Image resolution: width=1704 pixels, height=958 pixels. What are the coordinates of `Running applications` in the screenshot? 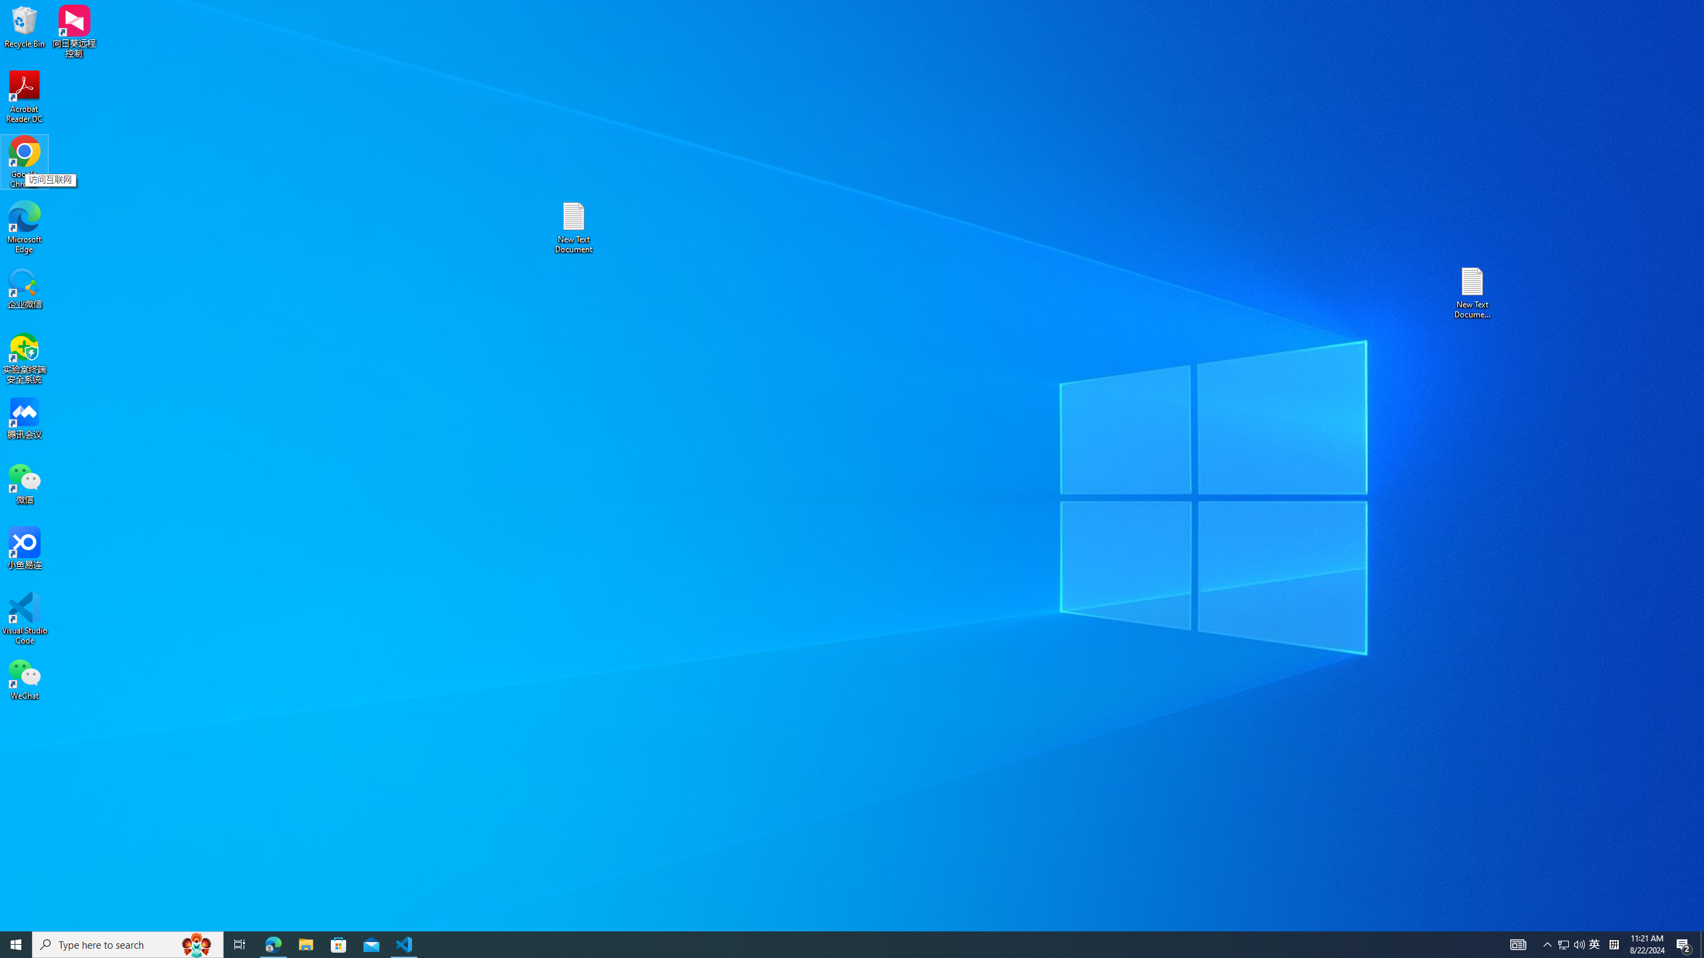 It's located at (828, 945).